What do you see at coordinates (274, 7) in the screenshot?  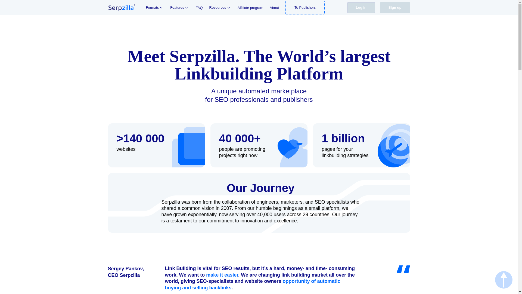 I see `About` at bounding box center [274, 7].